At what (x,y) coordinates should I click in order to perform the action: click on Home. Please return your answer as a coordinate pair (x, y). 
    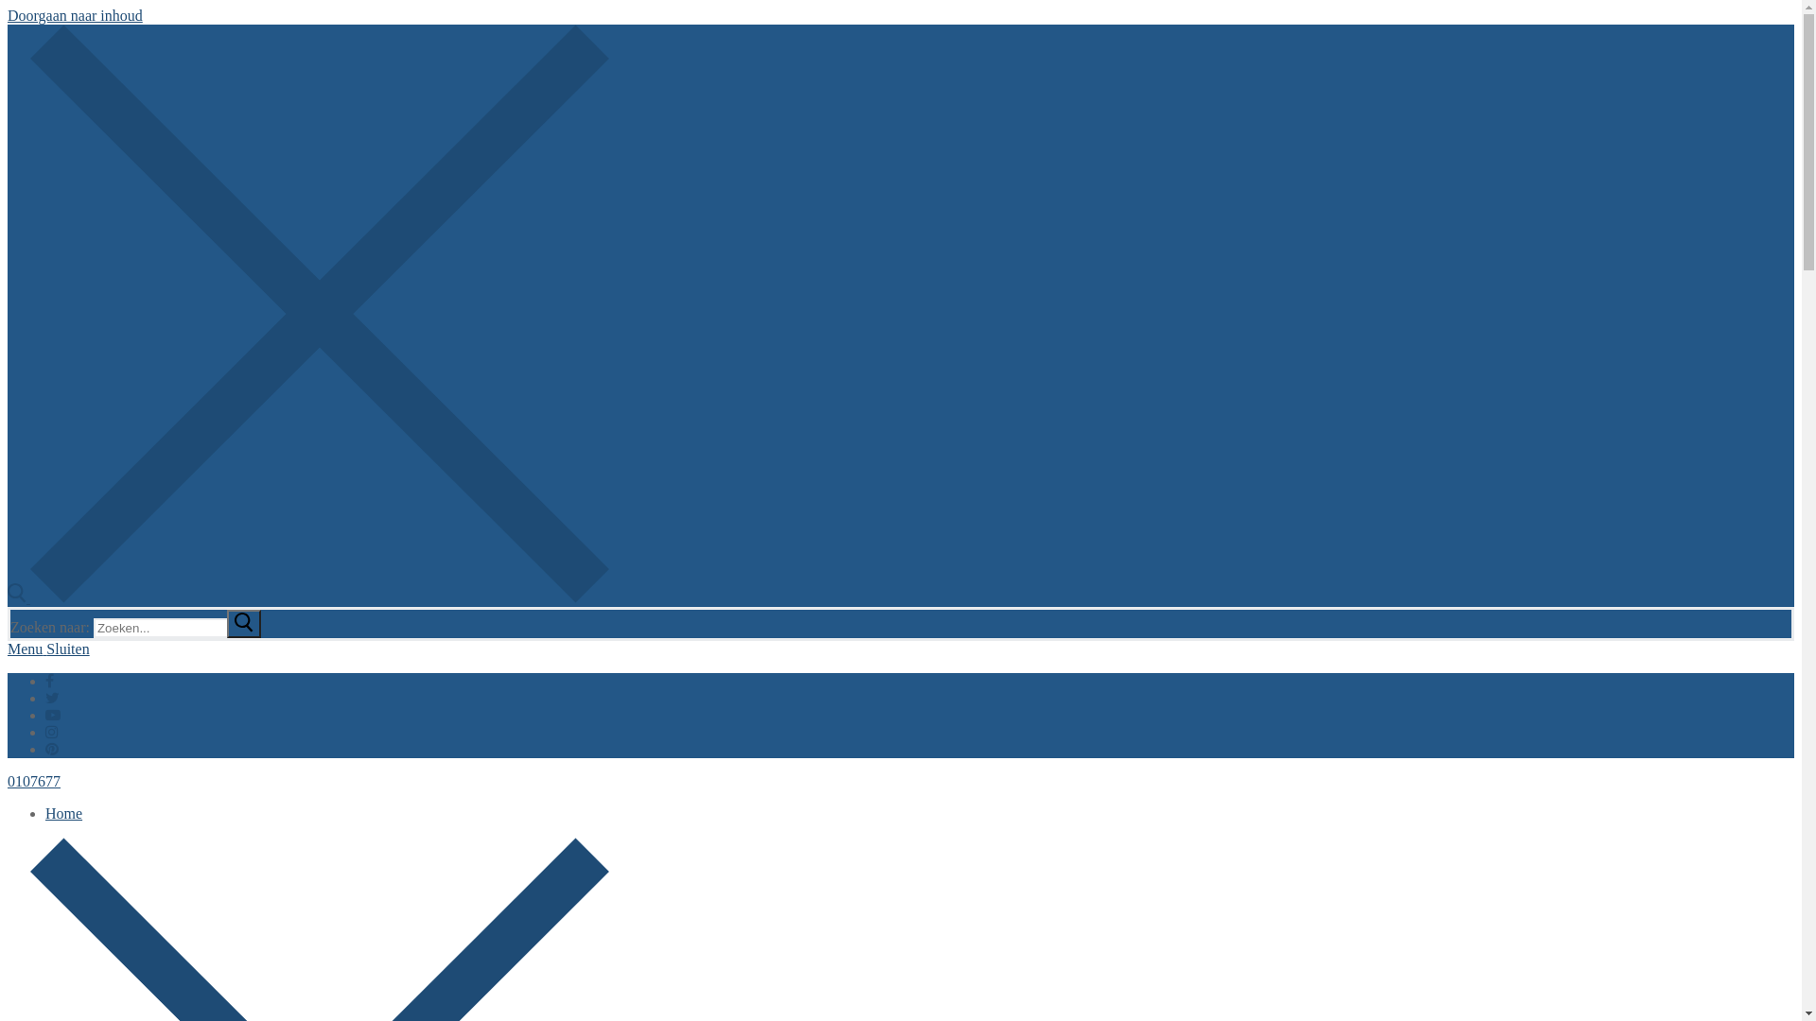
    Looking at the image, I should click on (64, 813).